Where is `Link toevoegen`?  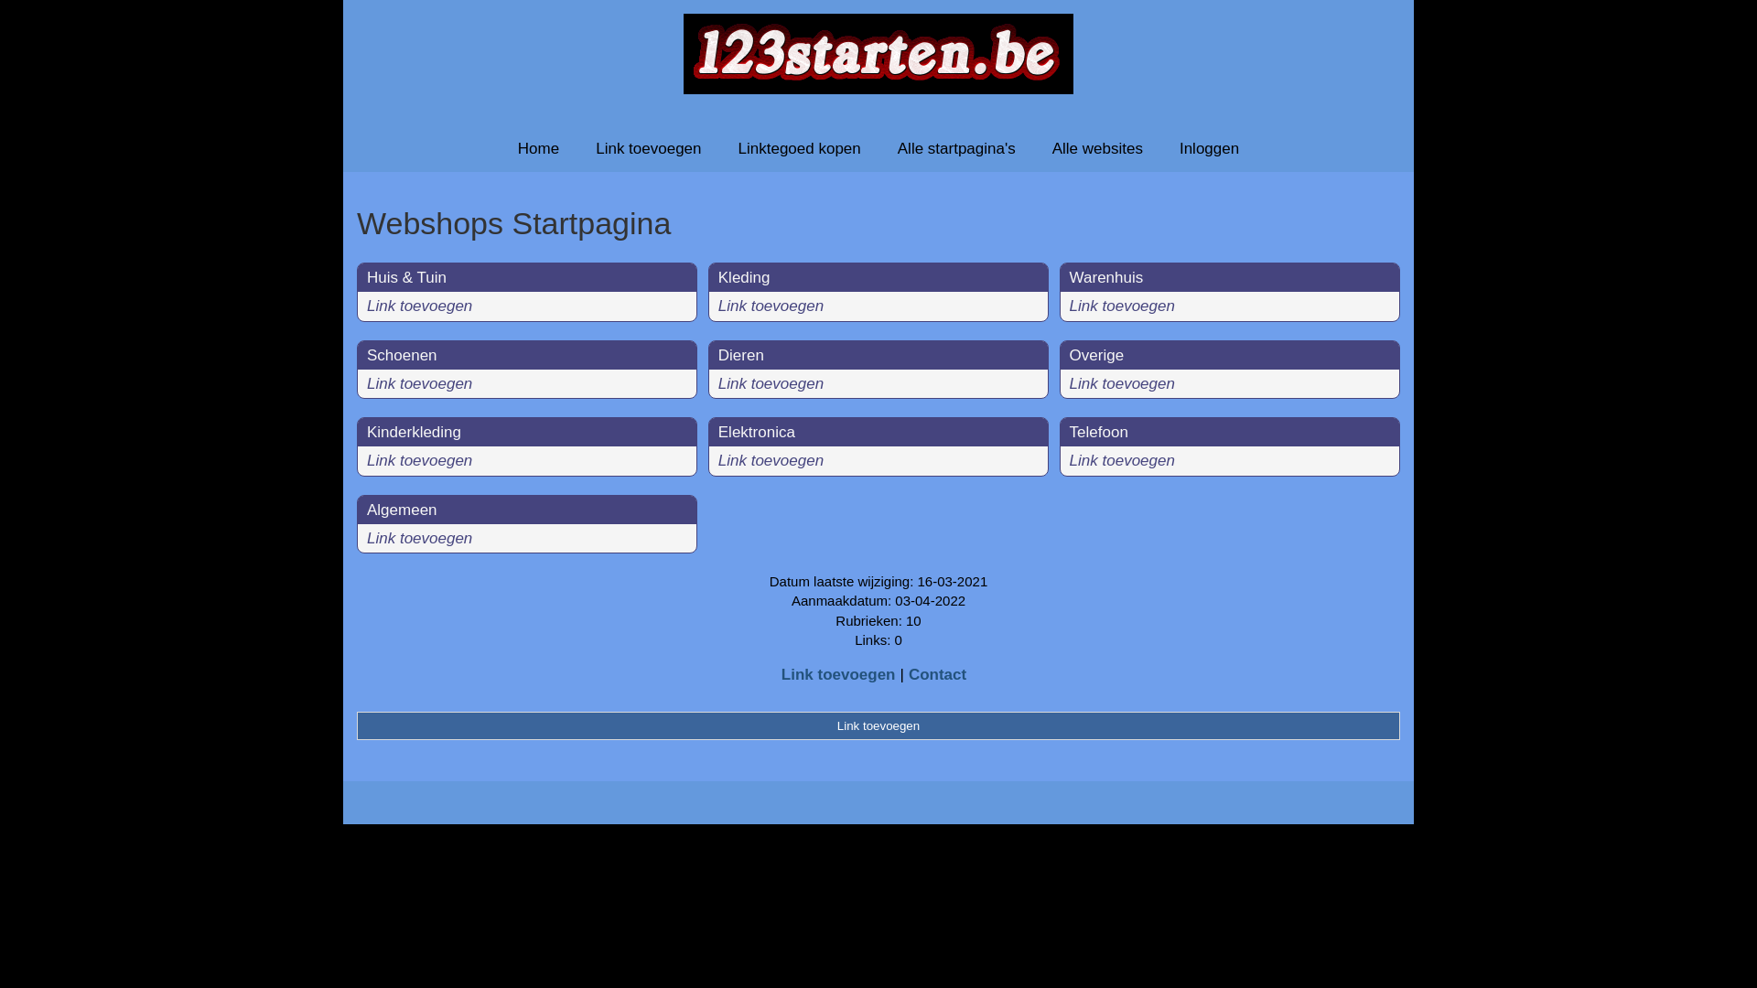
Link toevoegen is located at coordinates (1122, 384).